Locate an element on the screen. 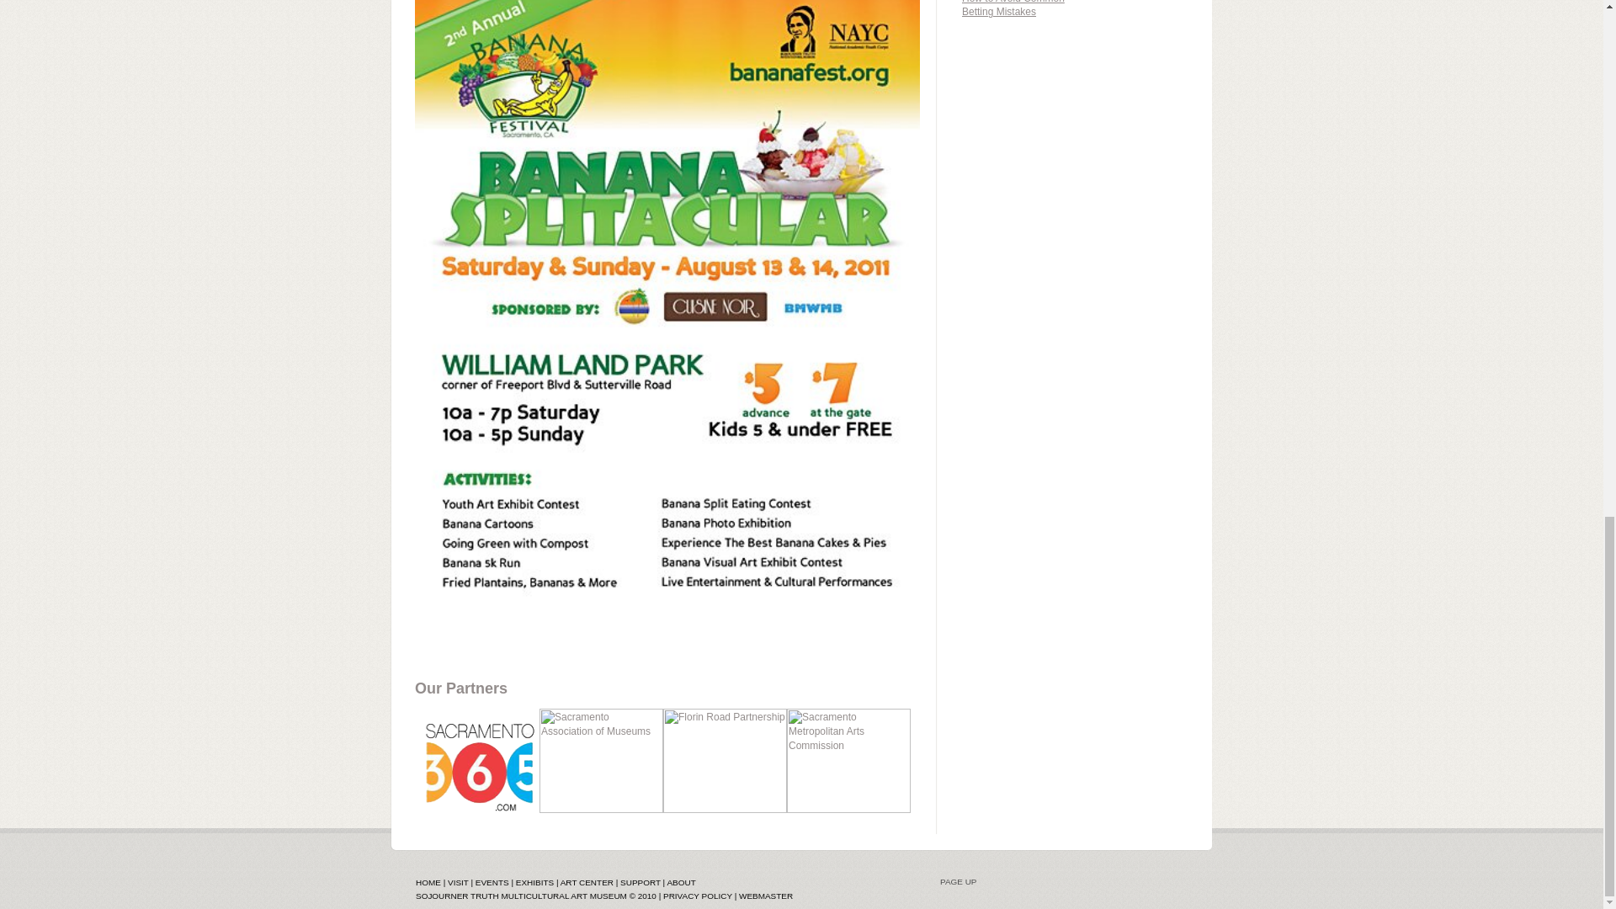 This screenshot has height=909, width=1616. PRIVACY POLICY is located at coordinates (697, 896).